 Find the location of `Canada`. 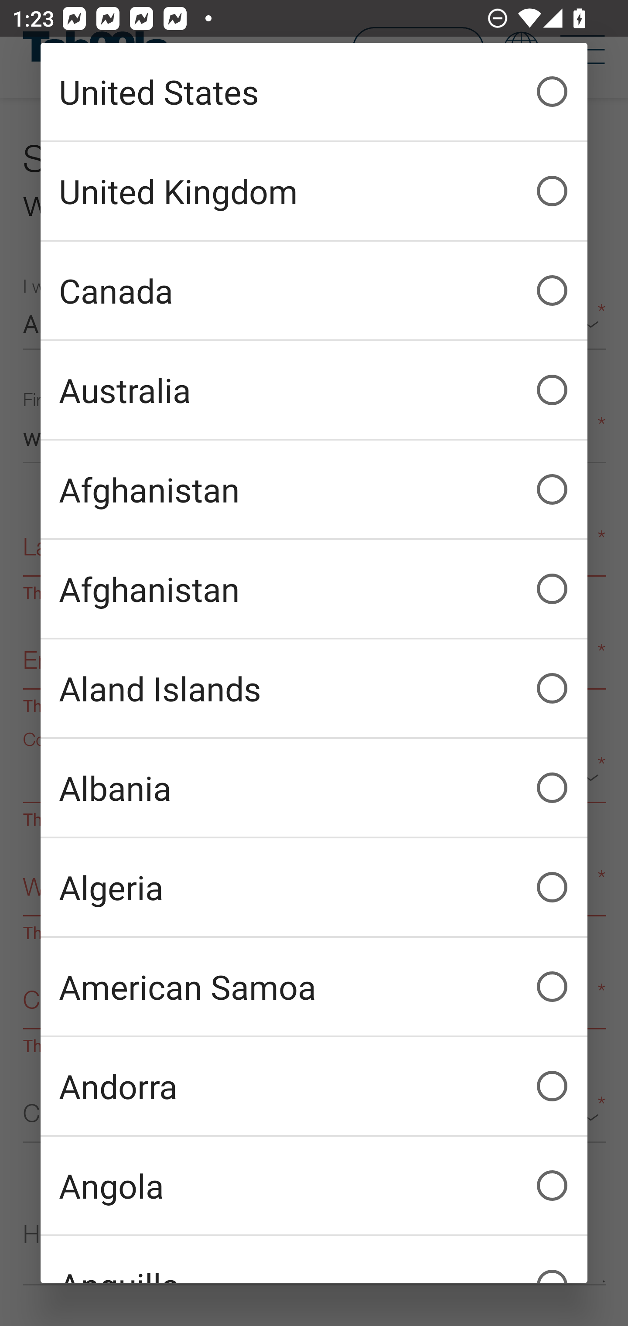

Canada is located at coordinates (314, 290).